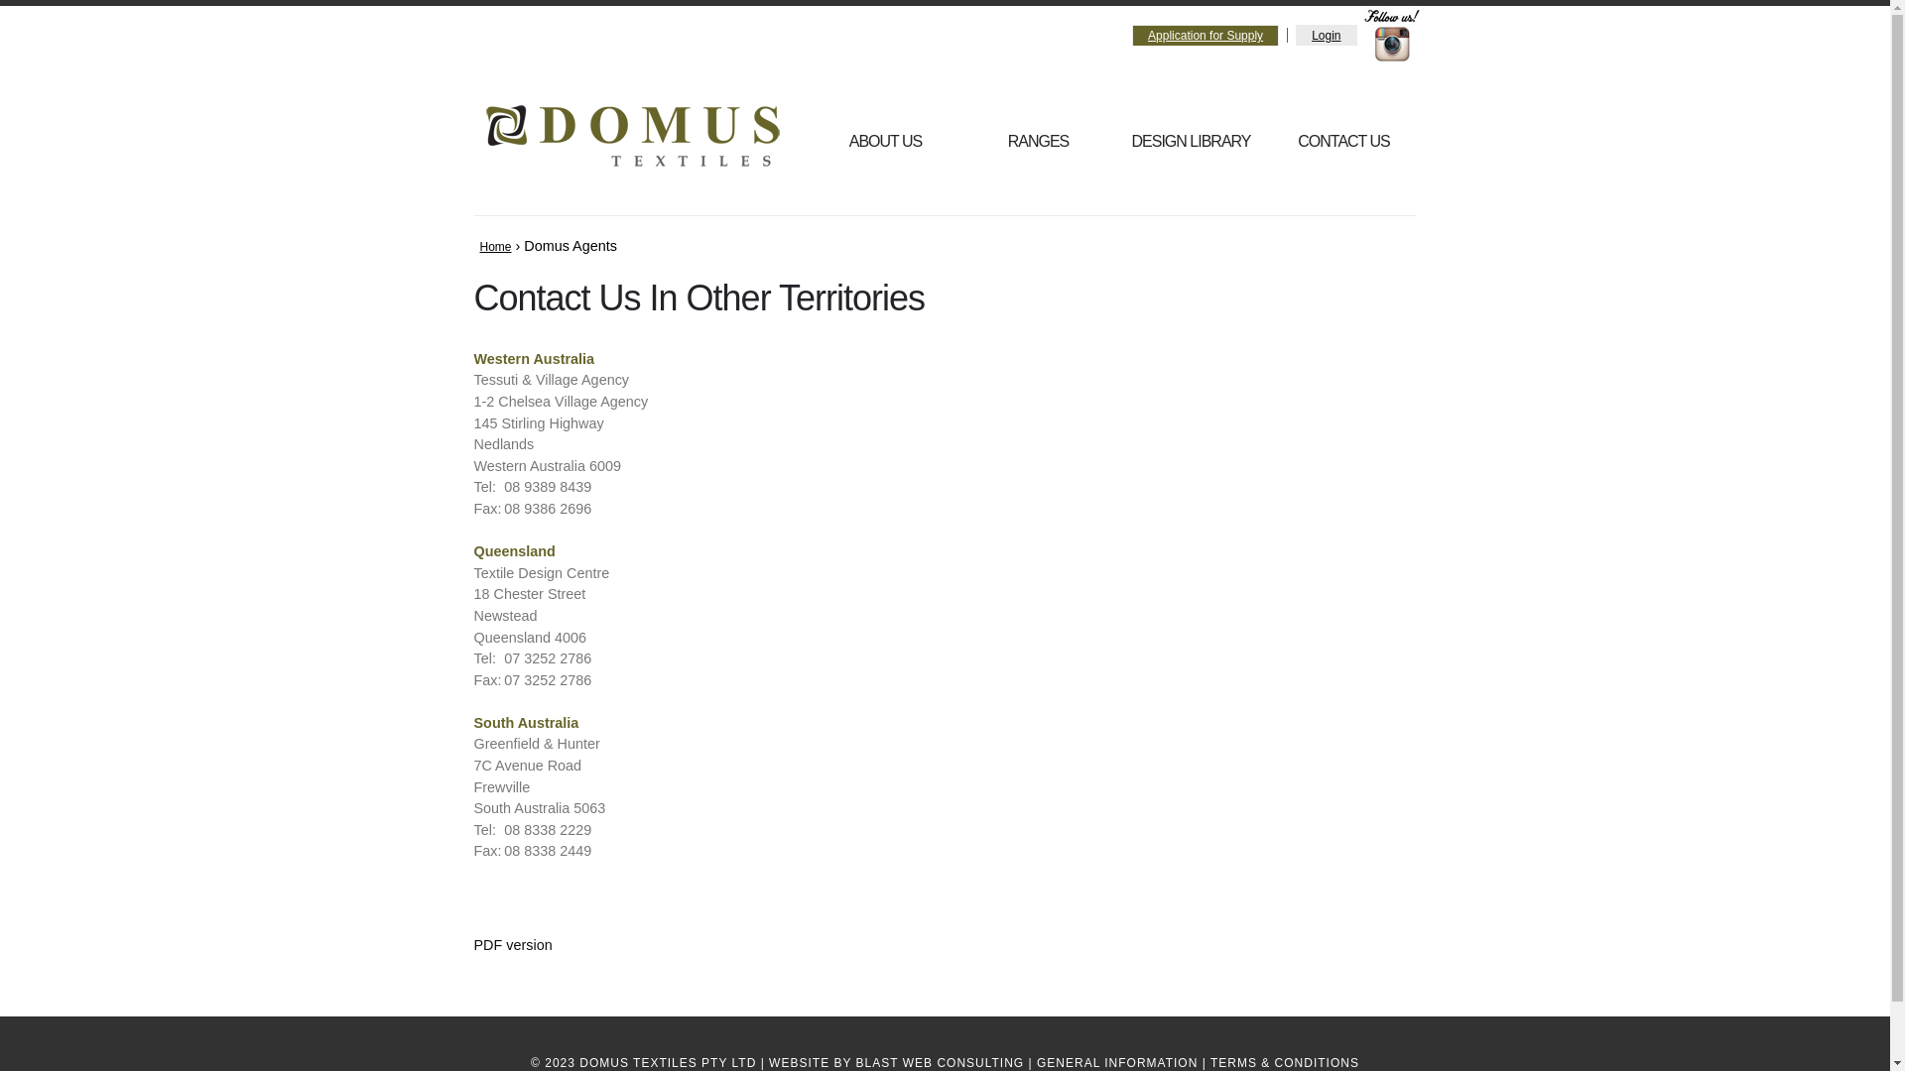  I want to click on Home, so click(633, 136).